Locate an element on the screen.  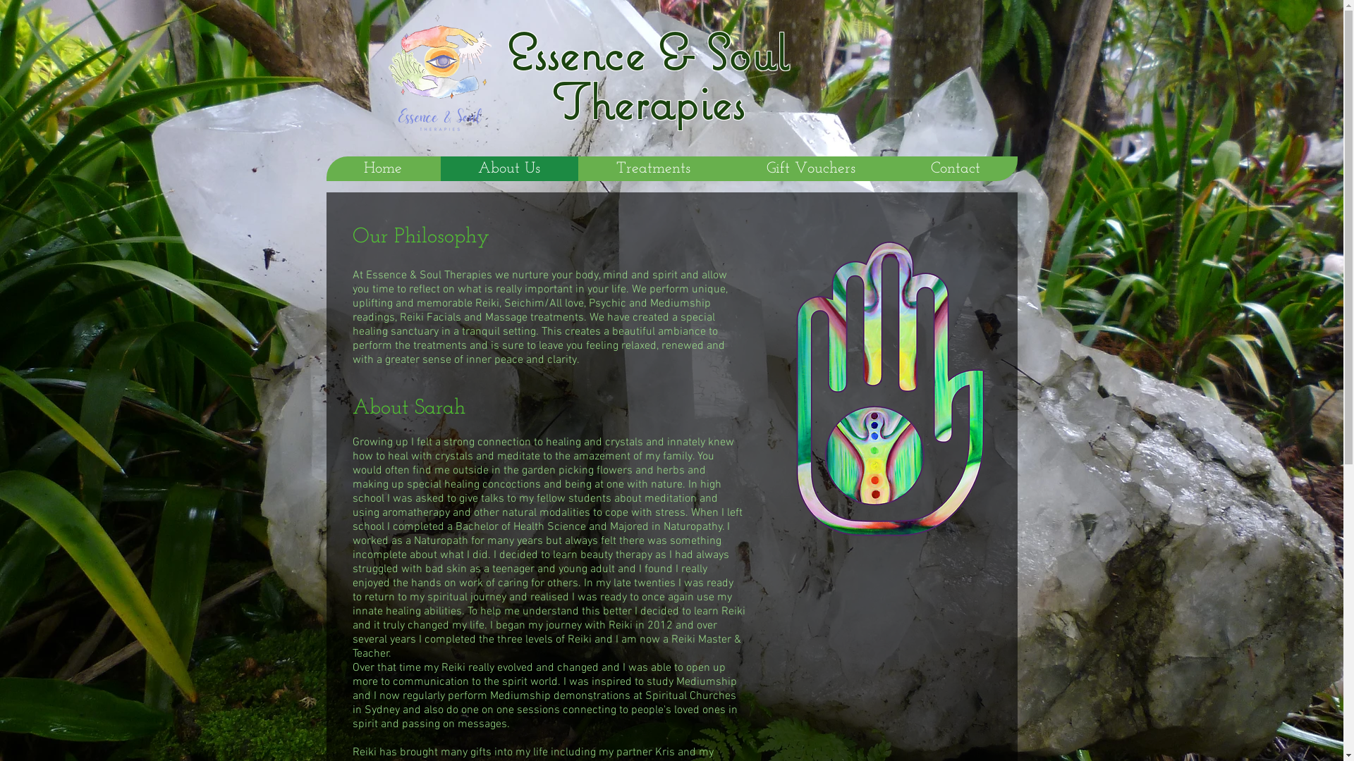
Contact is located at coordinates (955, 169).